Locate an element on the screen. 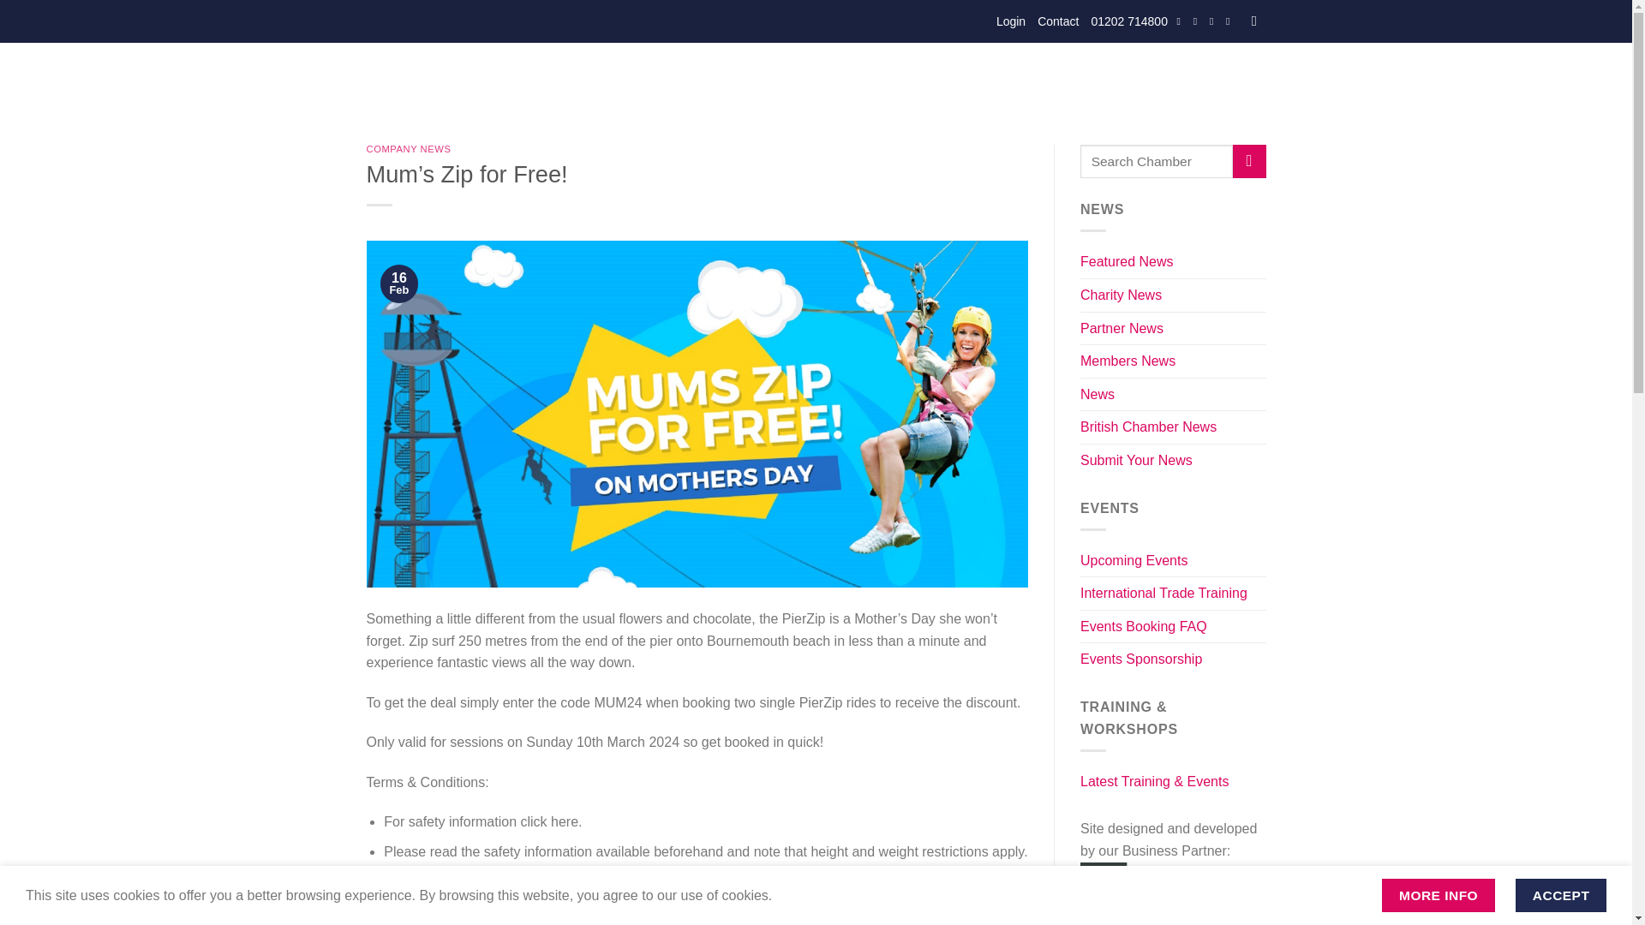 This screenshot has height=925, width=1645. Events is located at coordinates (693, 81).